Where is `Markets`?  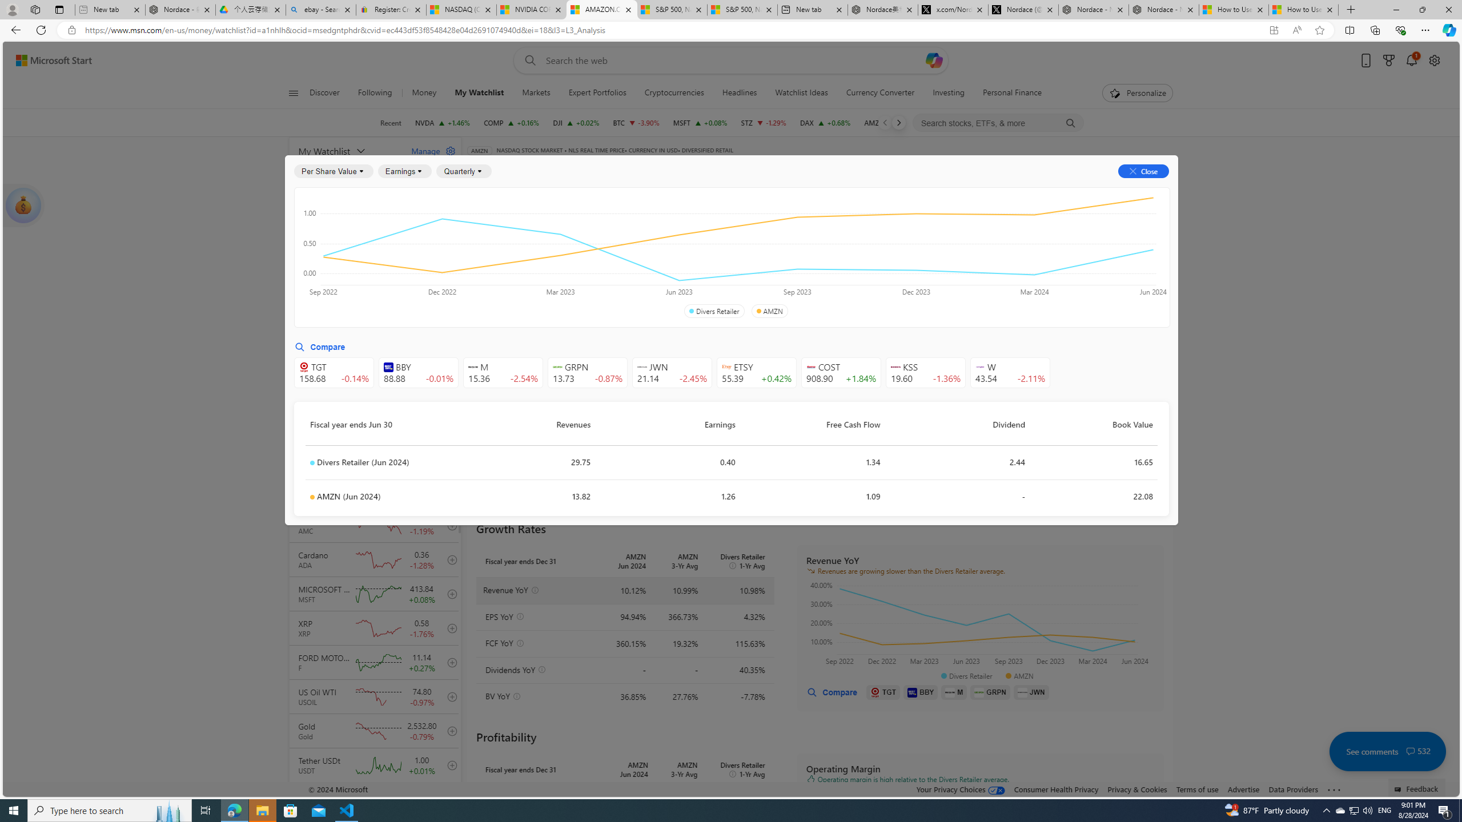 Markets is located at coordinates (536, 93).